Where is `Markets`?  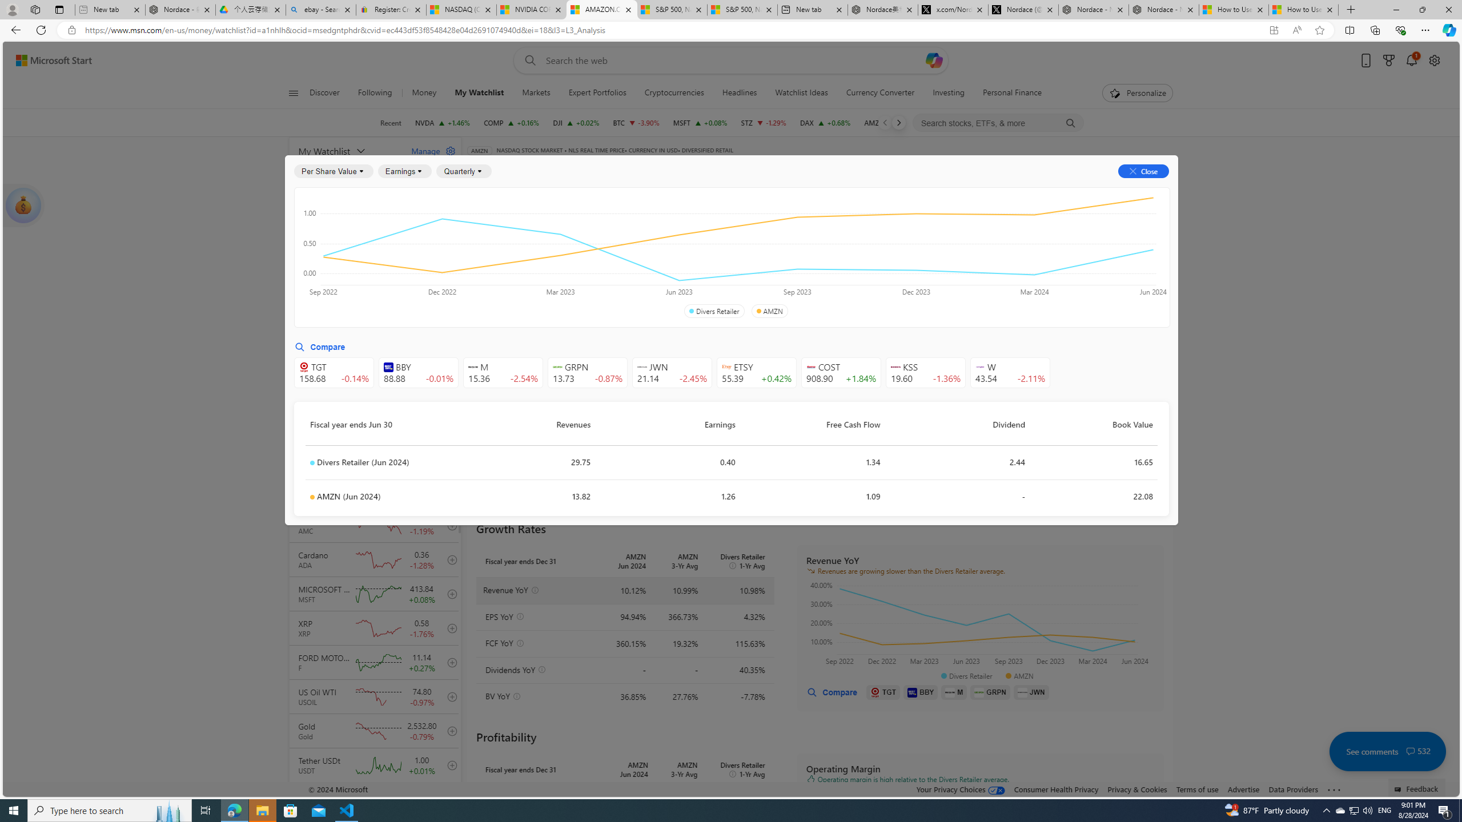 Markets is located at coordinates (536, 93).